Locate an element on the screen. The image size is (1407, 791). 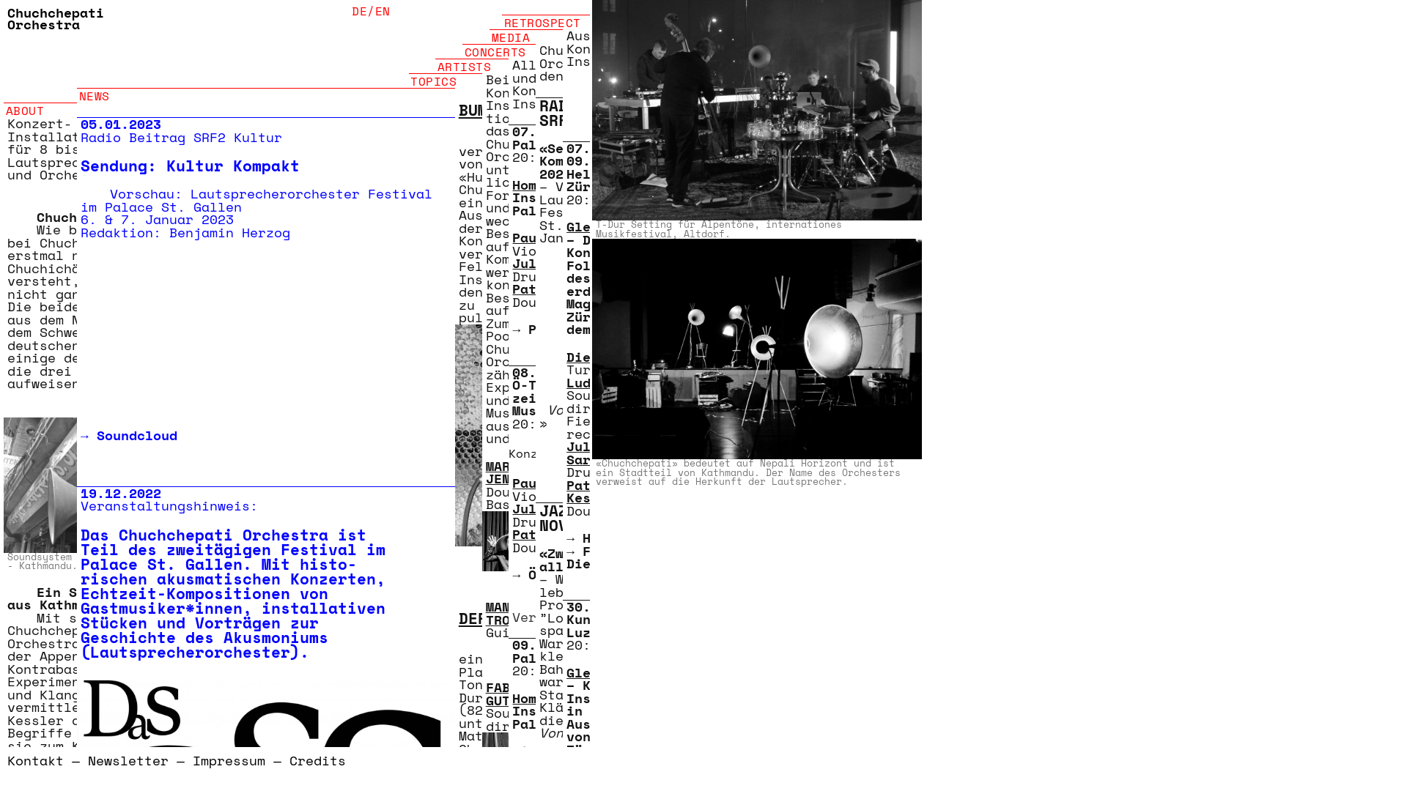
Patrick Kessler is located at coordinates (573, 534).